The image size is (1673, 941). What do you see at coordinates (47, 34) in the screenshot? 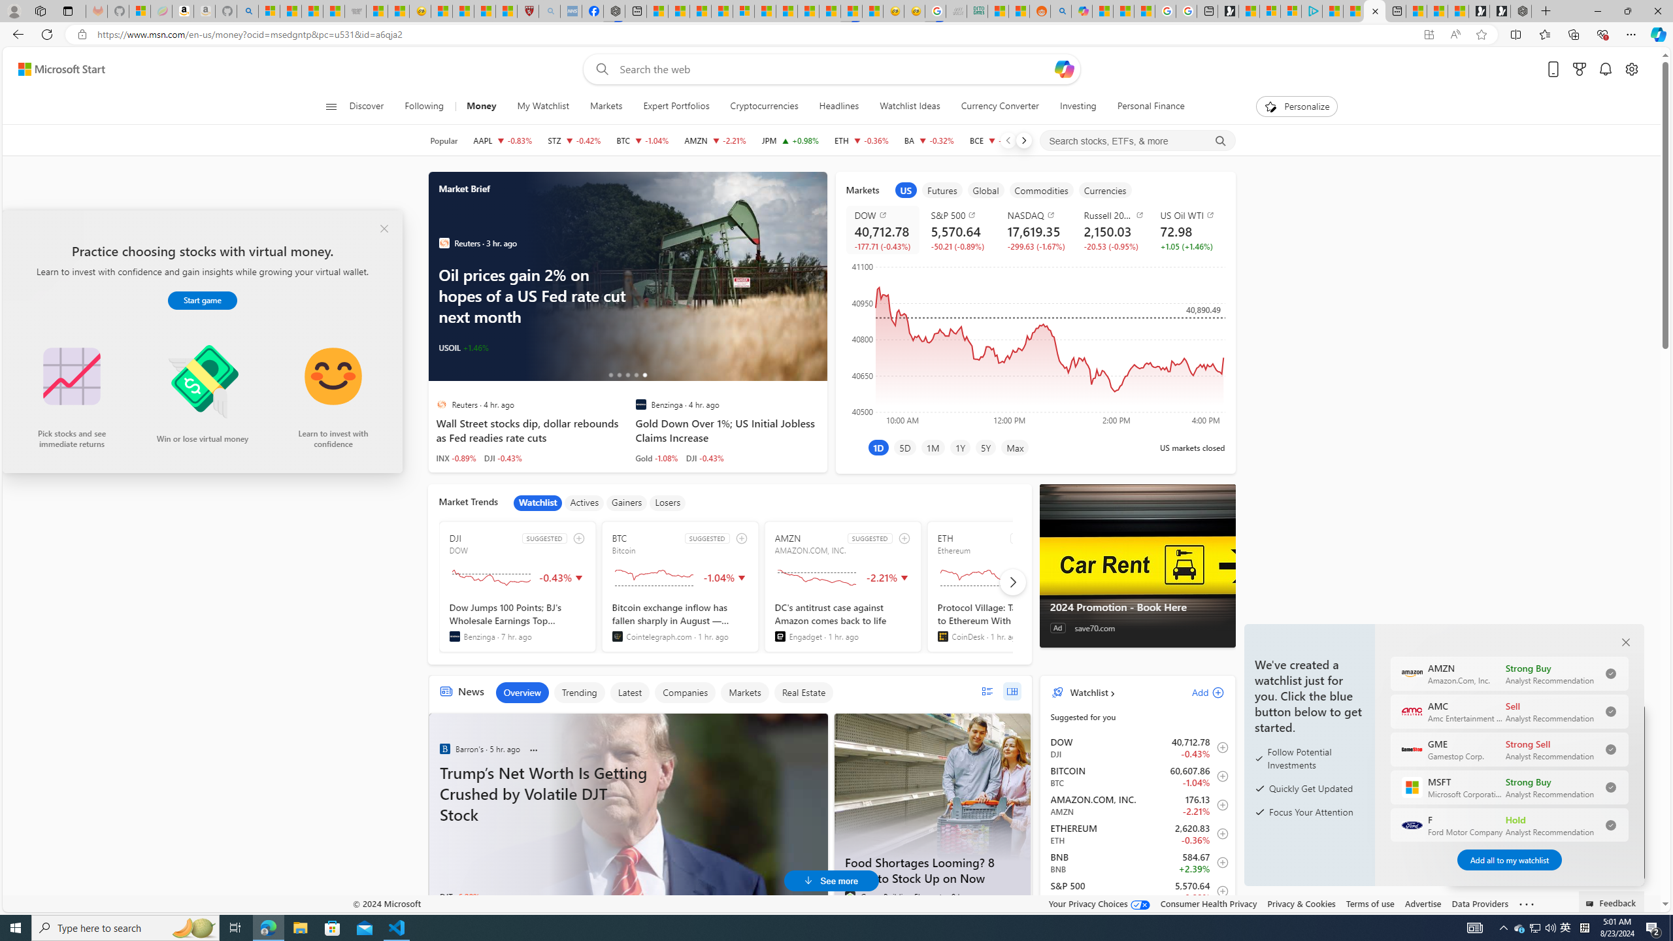
I see `Refresh` at bounding box center [47, 34].